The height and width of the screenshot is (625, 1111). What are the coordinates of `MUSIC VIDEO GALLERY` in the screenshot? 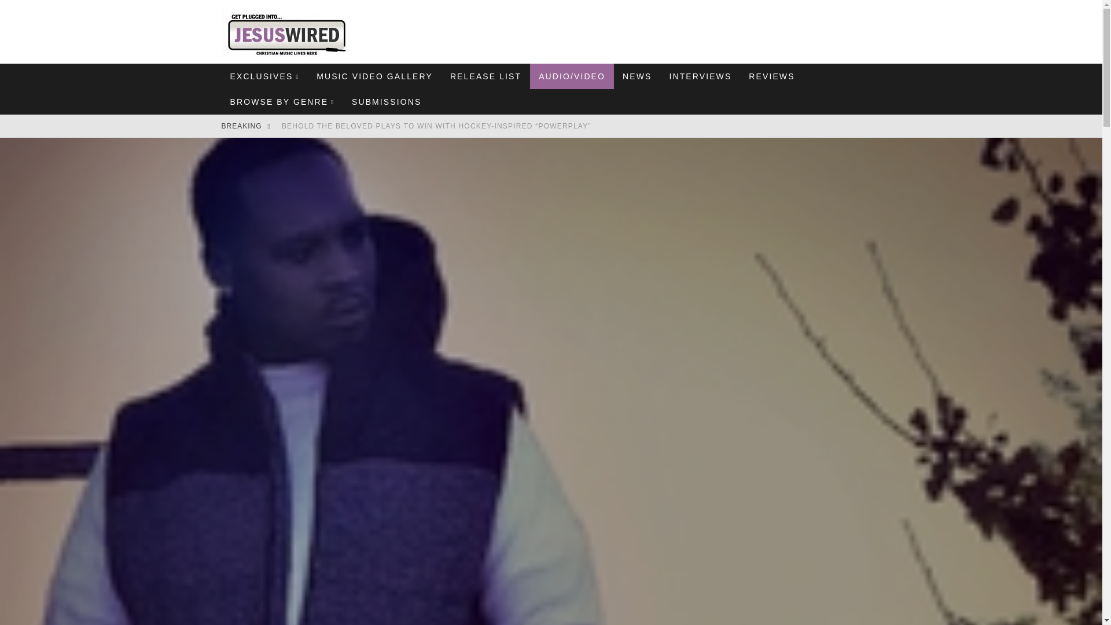 It's located at (374, 76).